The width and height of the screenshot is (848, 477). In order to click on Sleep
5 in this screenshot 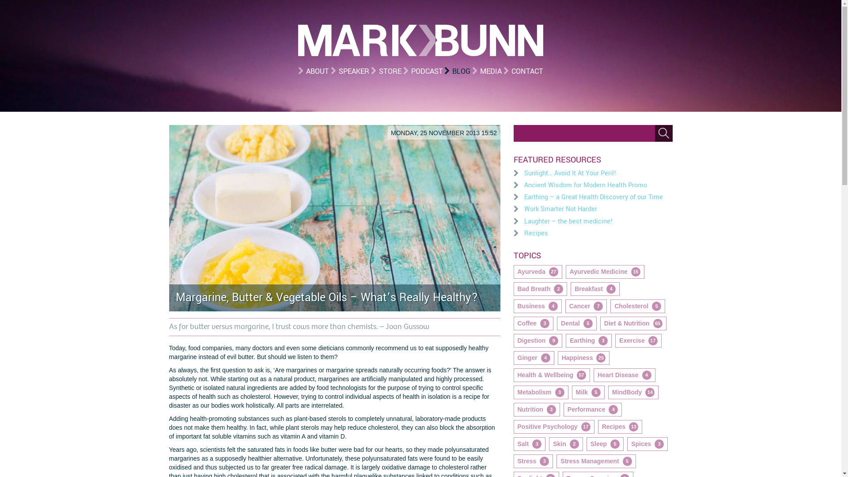, I will do `click(605, 444)`.